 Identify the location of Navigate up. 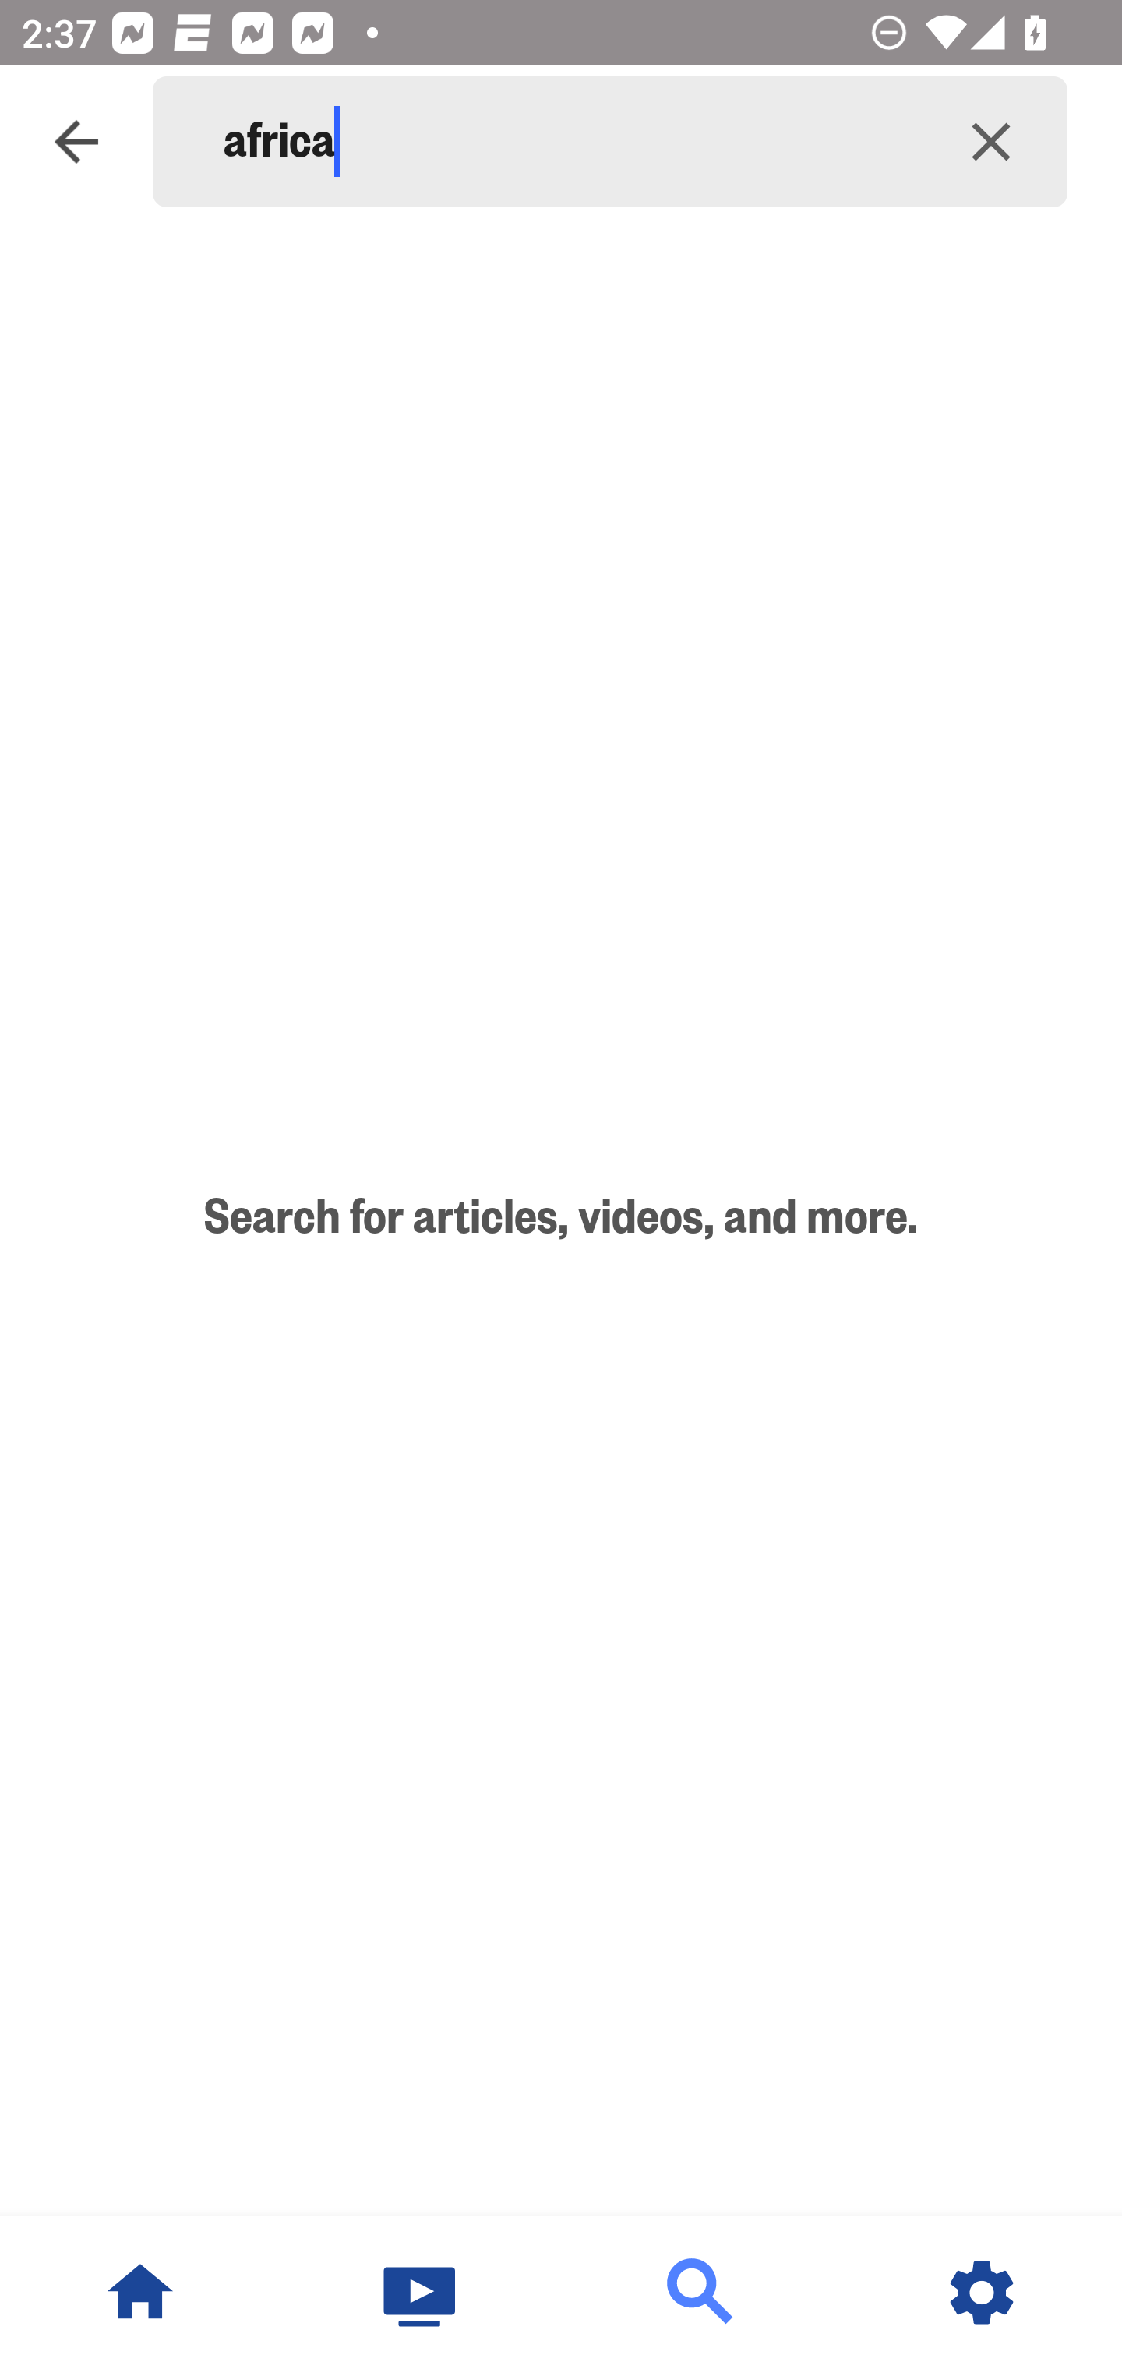
(76, 142).